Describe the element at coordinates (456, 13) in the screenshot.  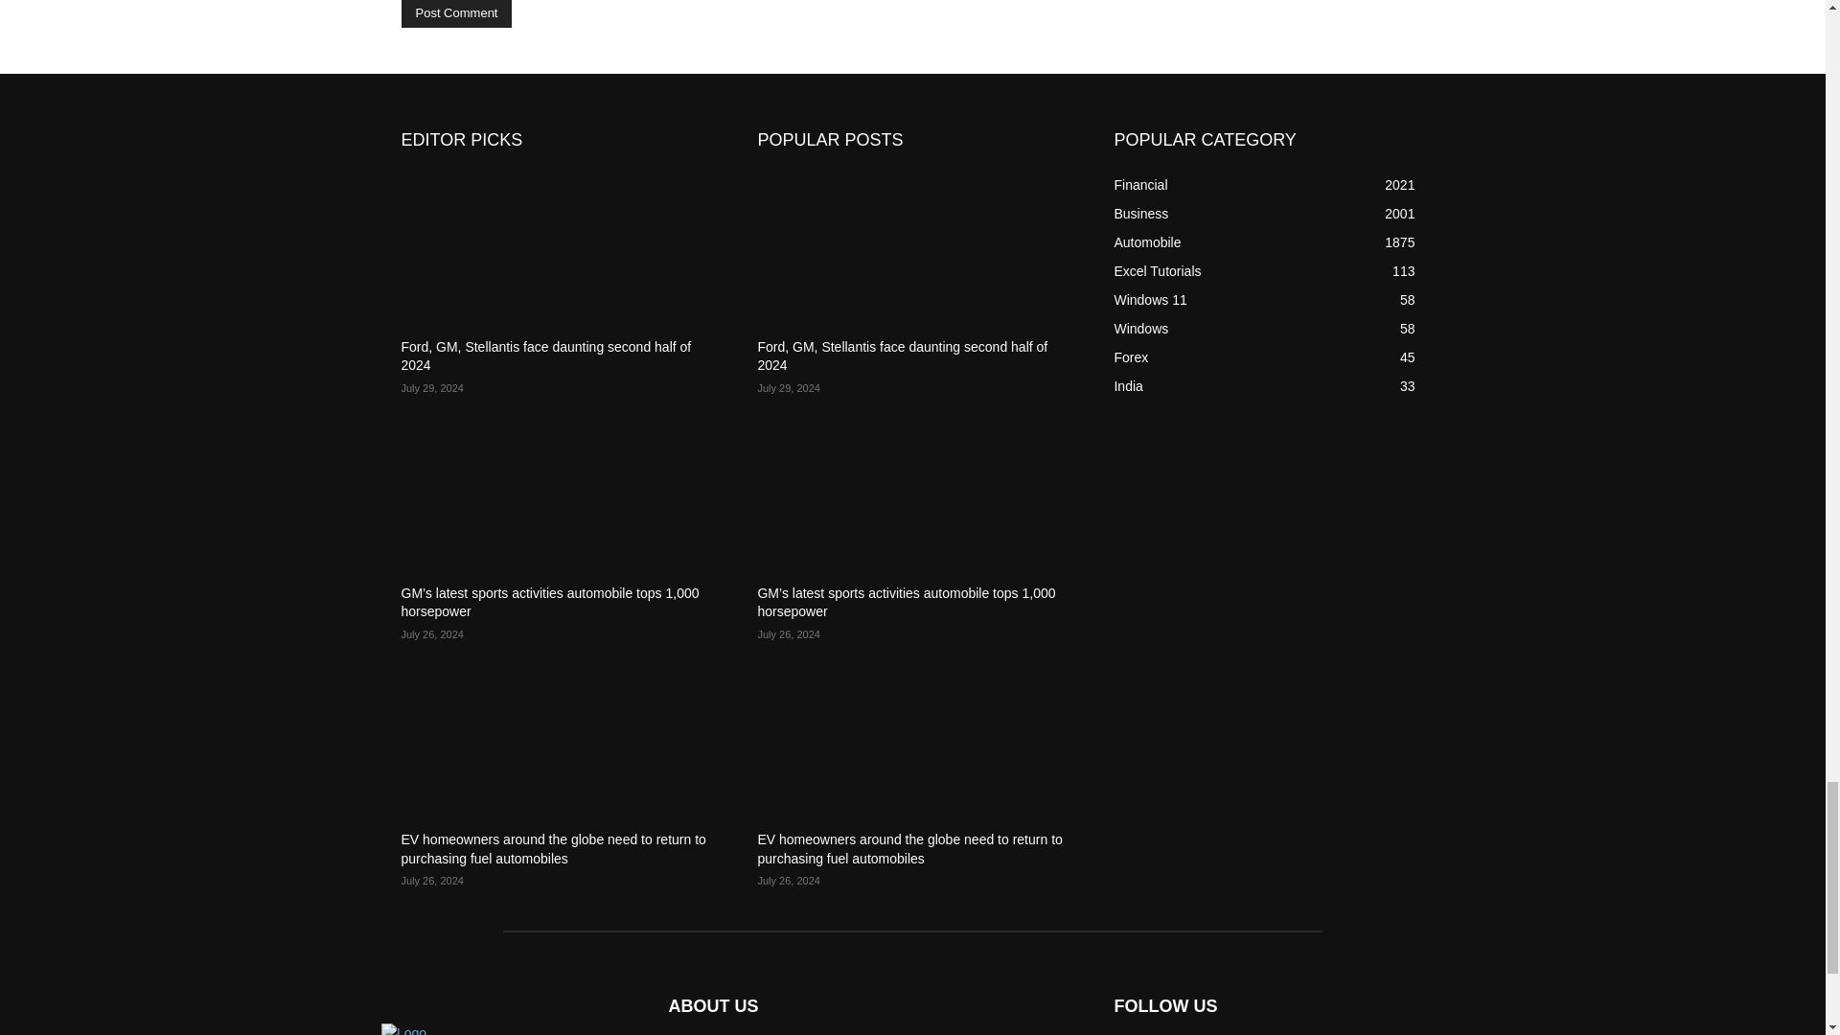
I see `Post Comment` at that location.